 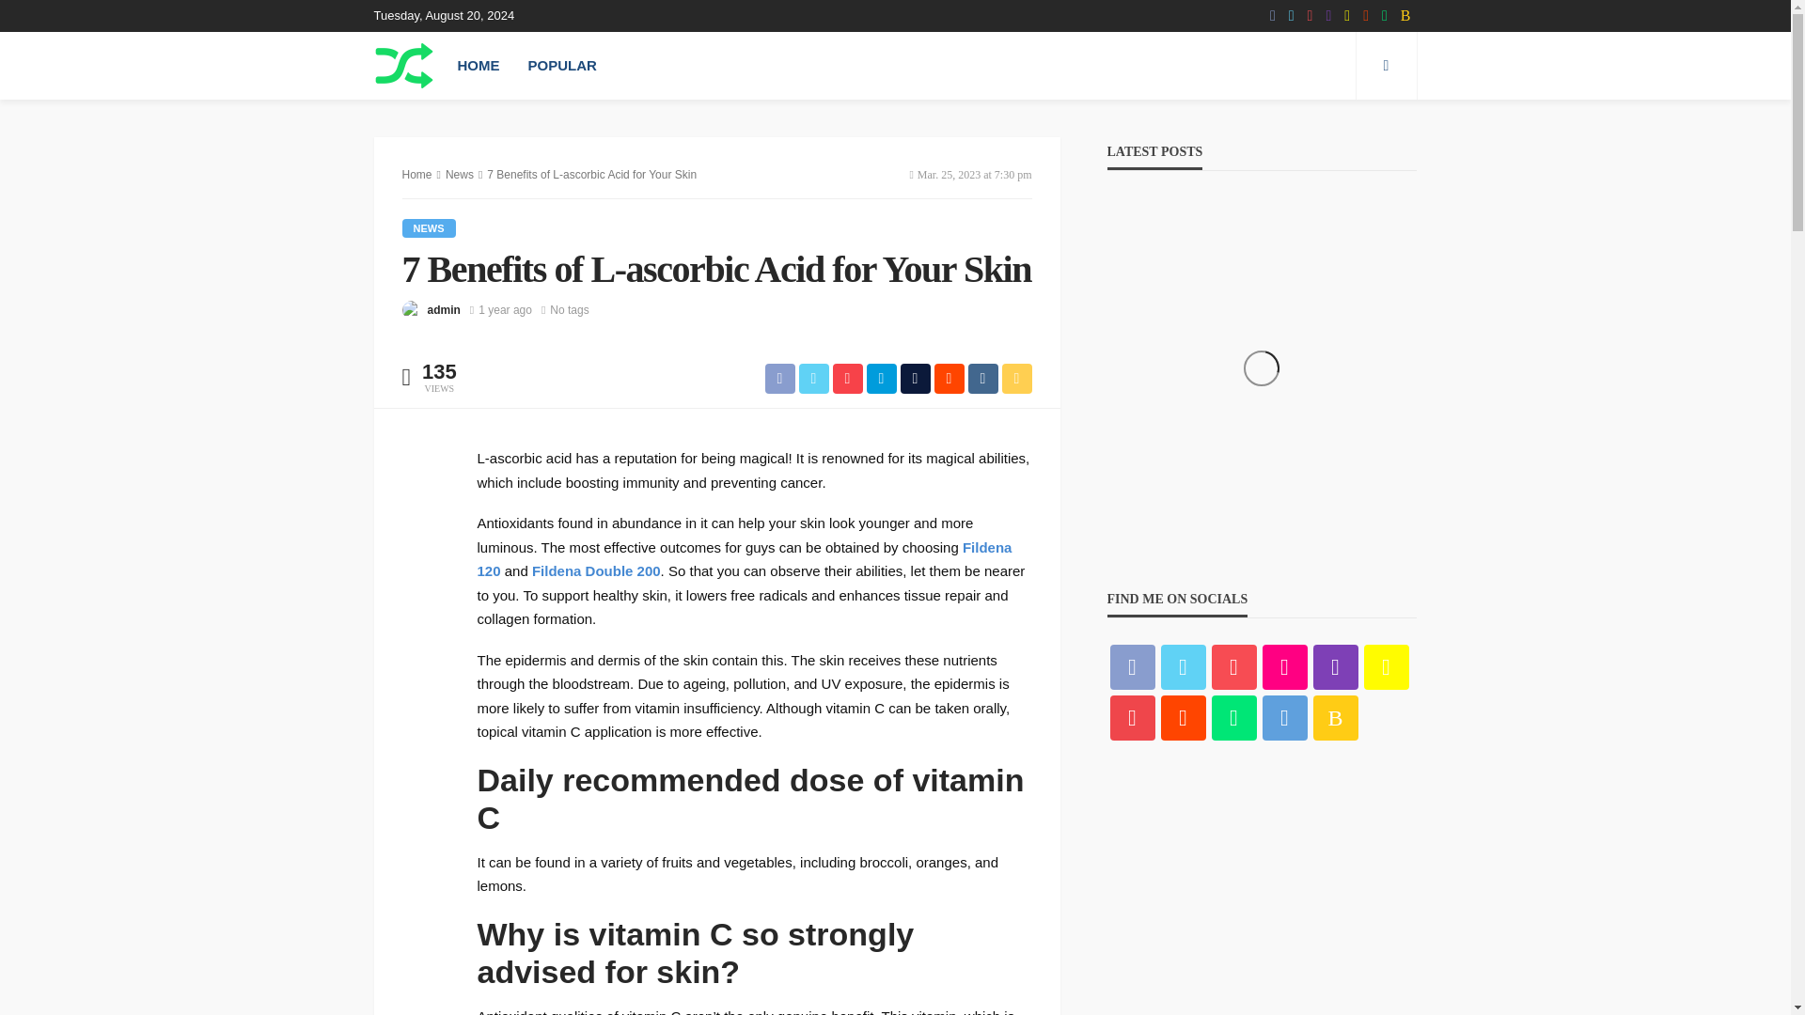 I want to click on News, so click(x=459, y=175).